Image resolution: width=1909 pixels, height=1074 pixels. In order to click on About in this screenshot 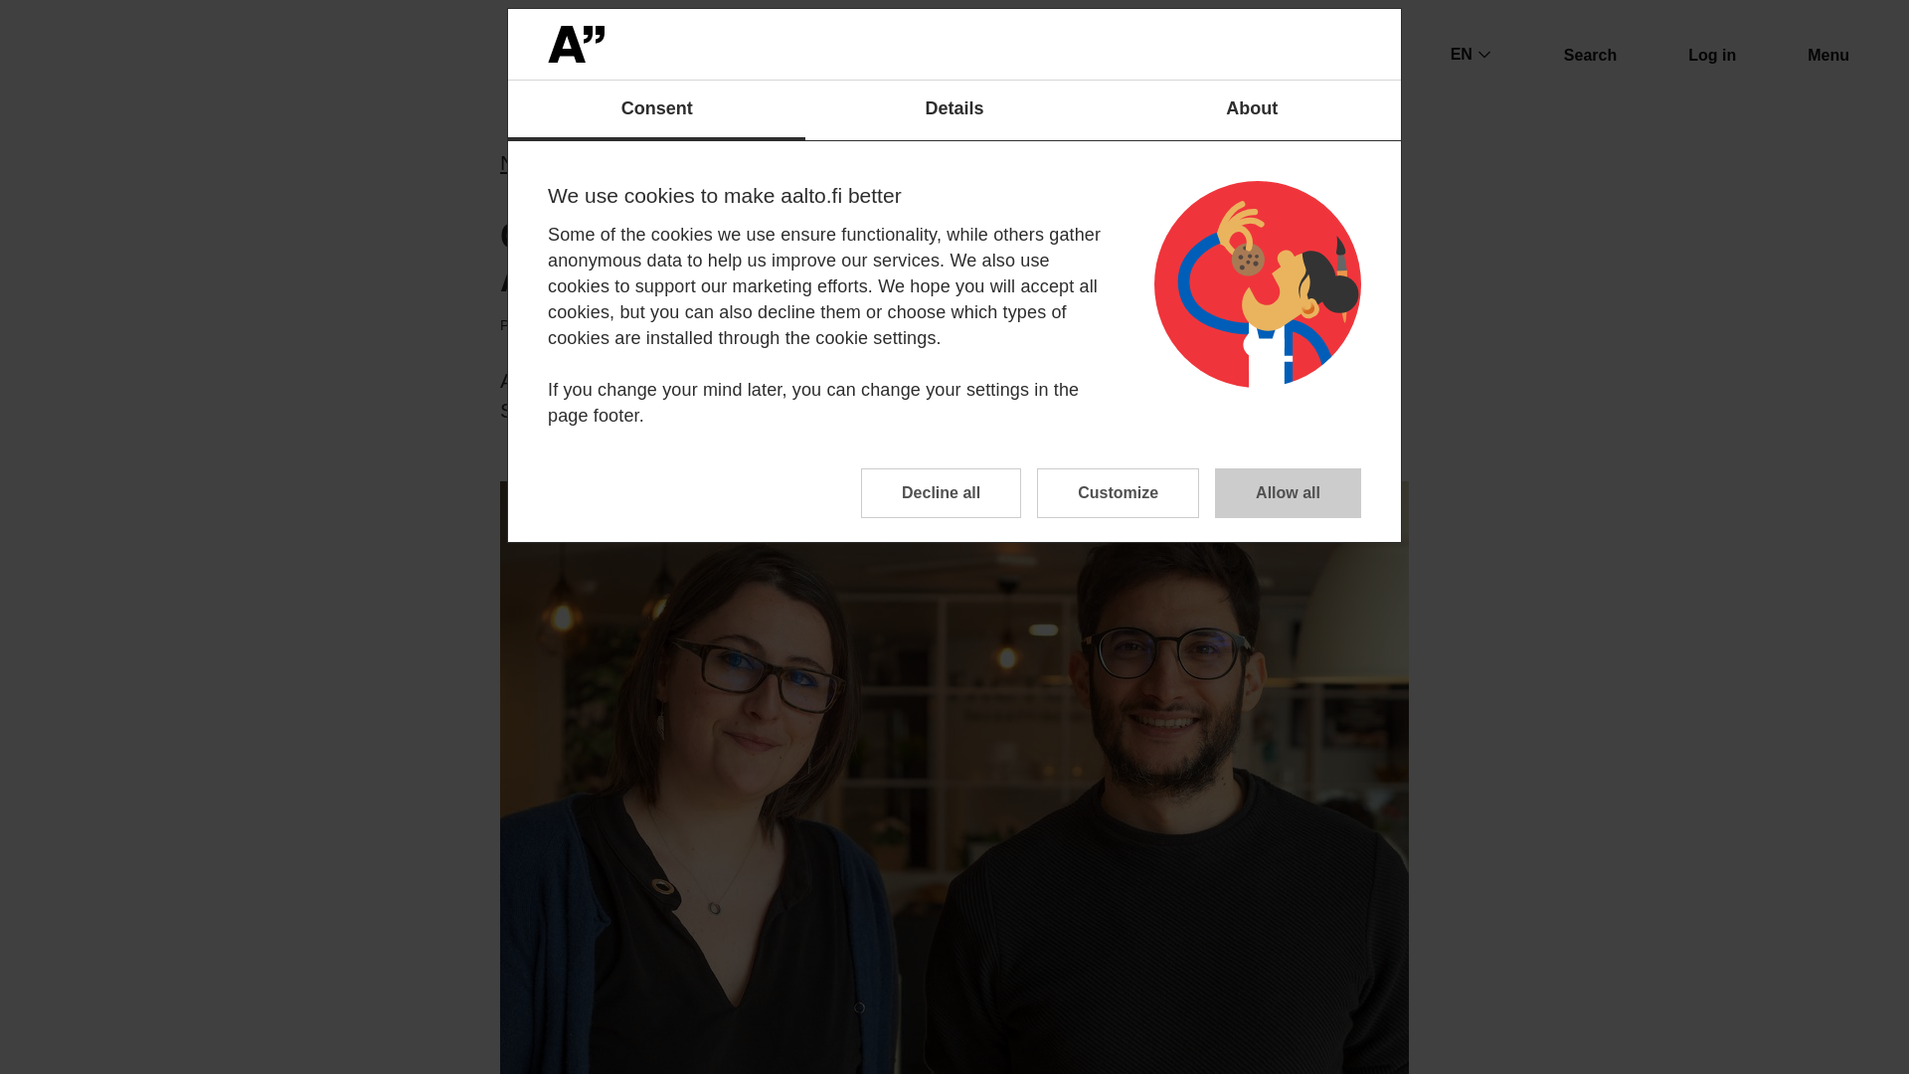, I will do `click(1252, 110)`.